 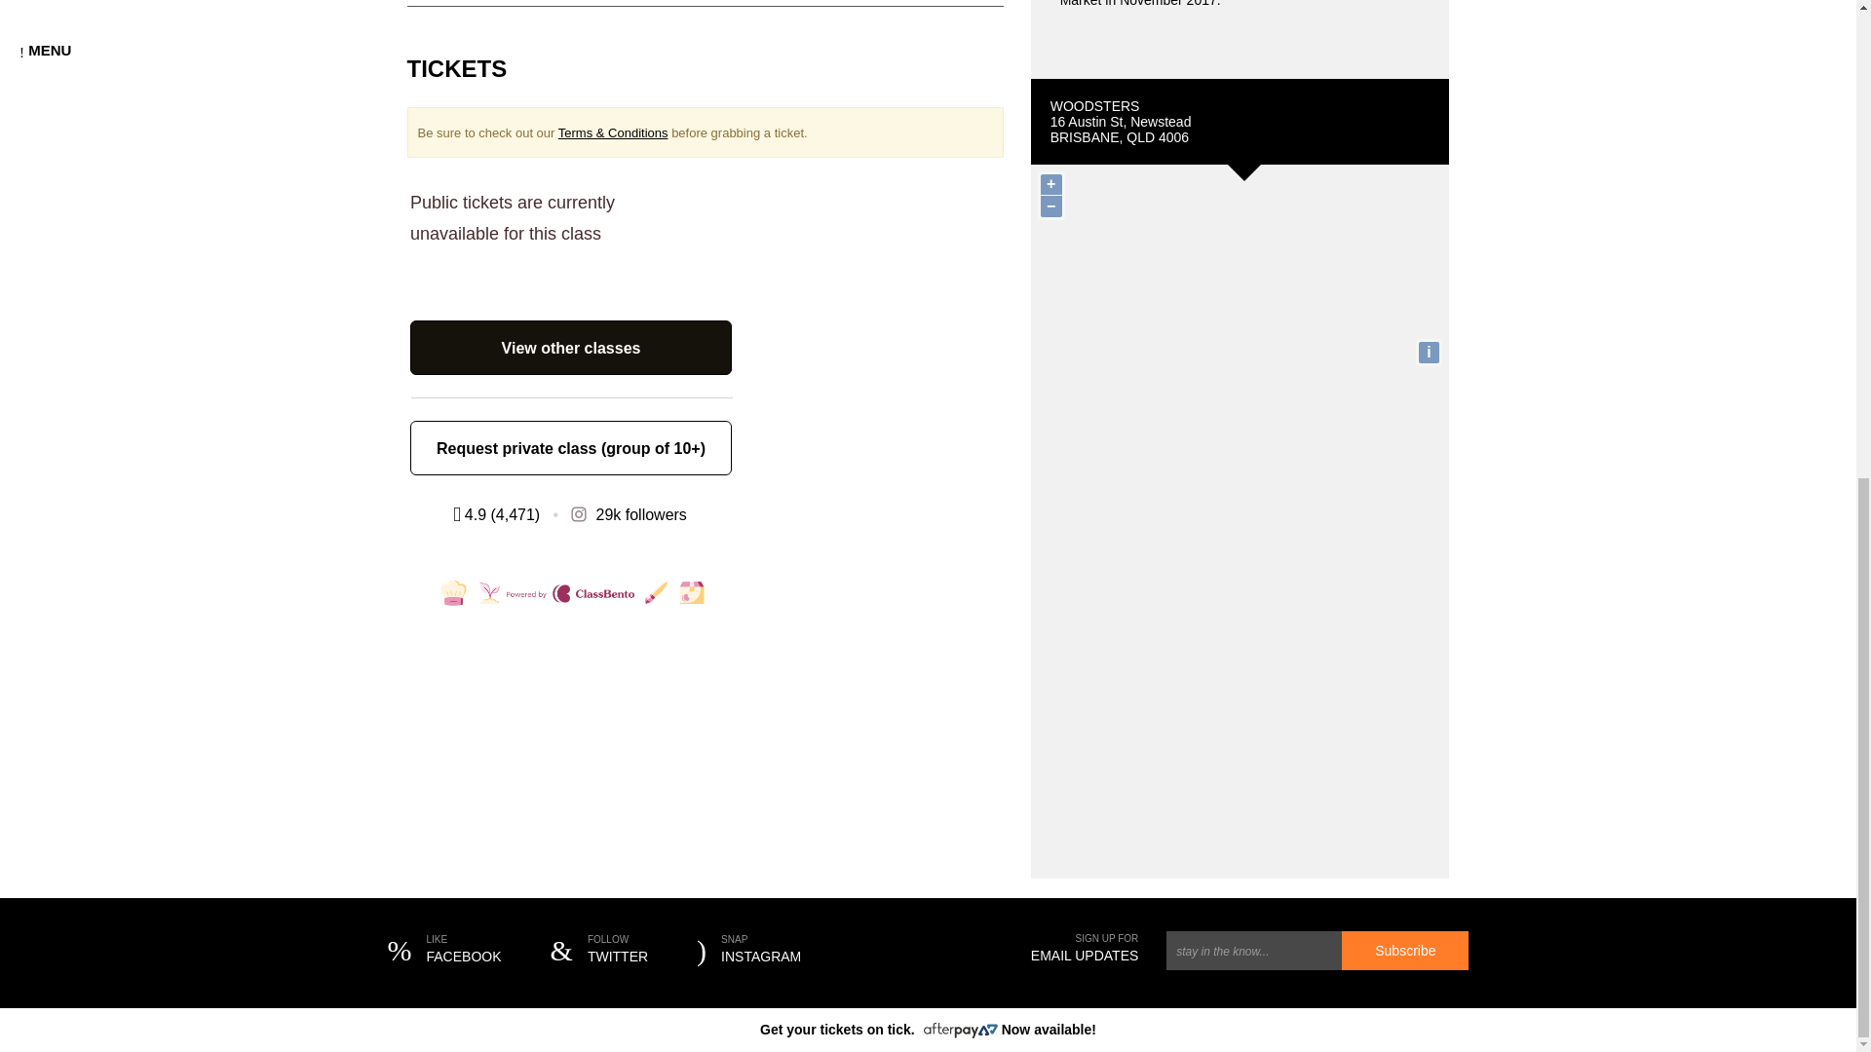 I want to click on Attributions, so click(x=1050, y=183).